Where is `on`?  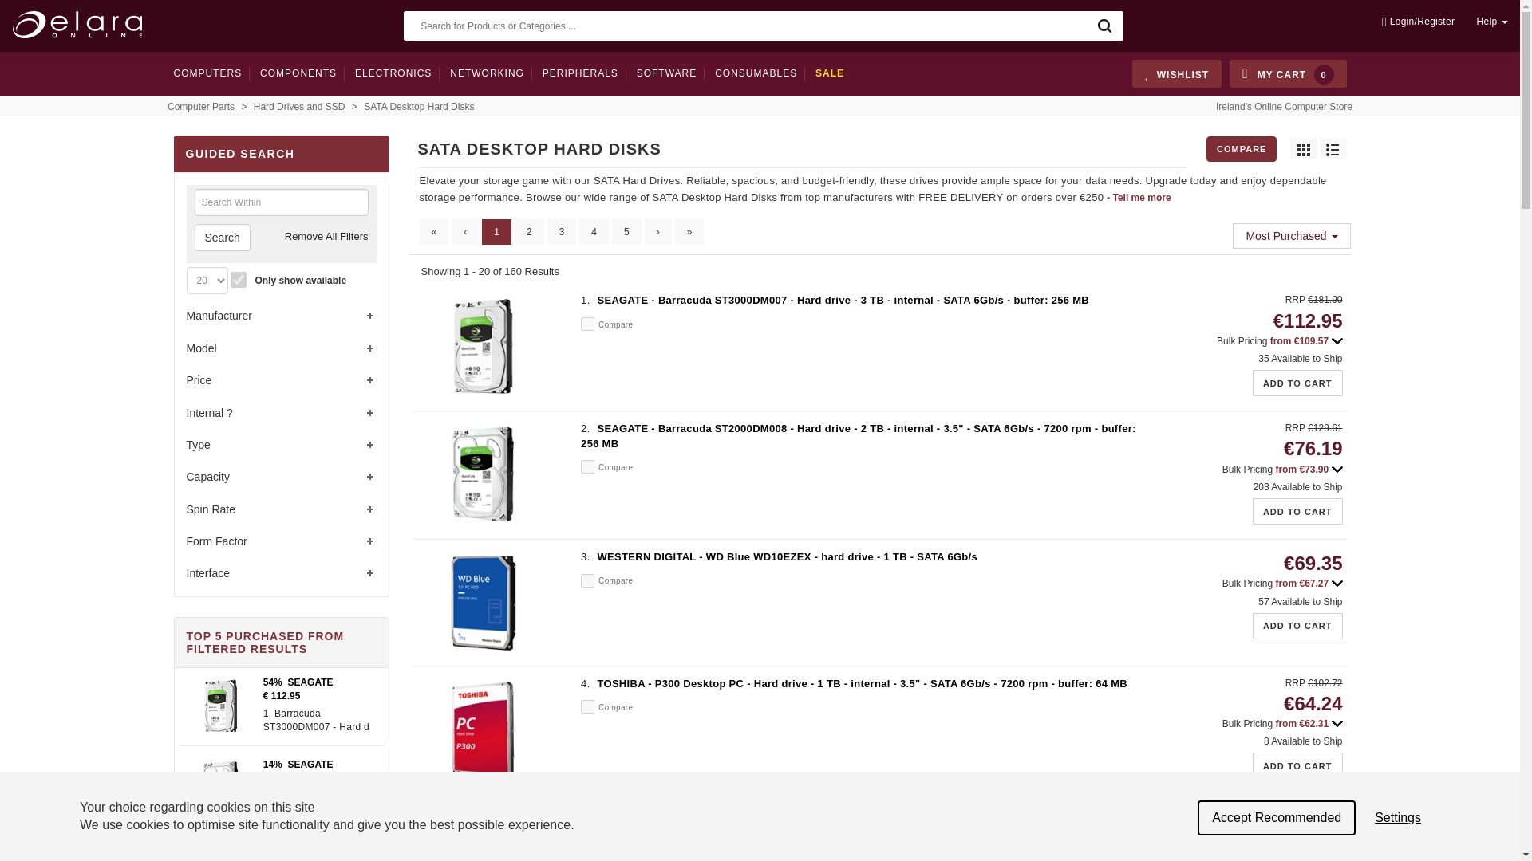 on is located at coordinates (587, 466).